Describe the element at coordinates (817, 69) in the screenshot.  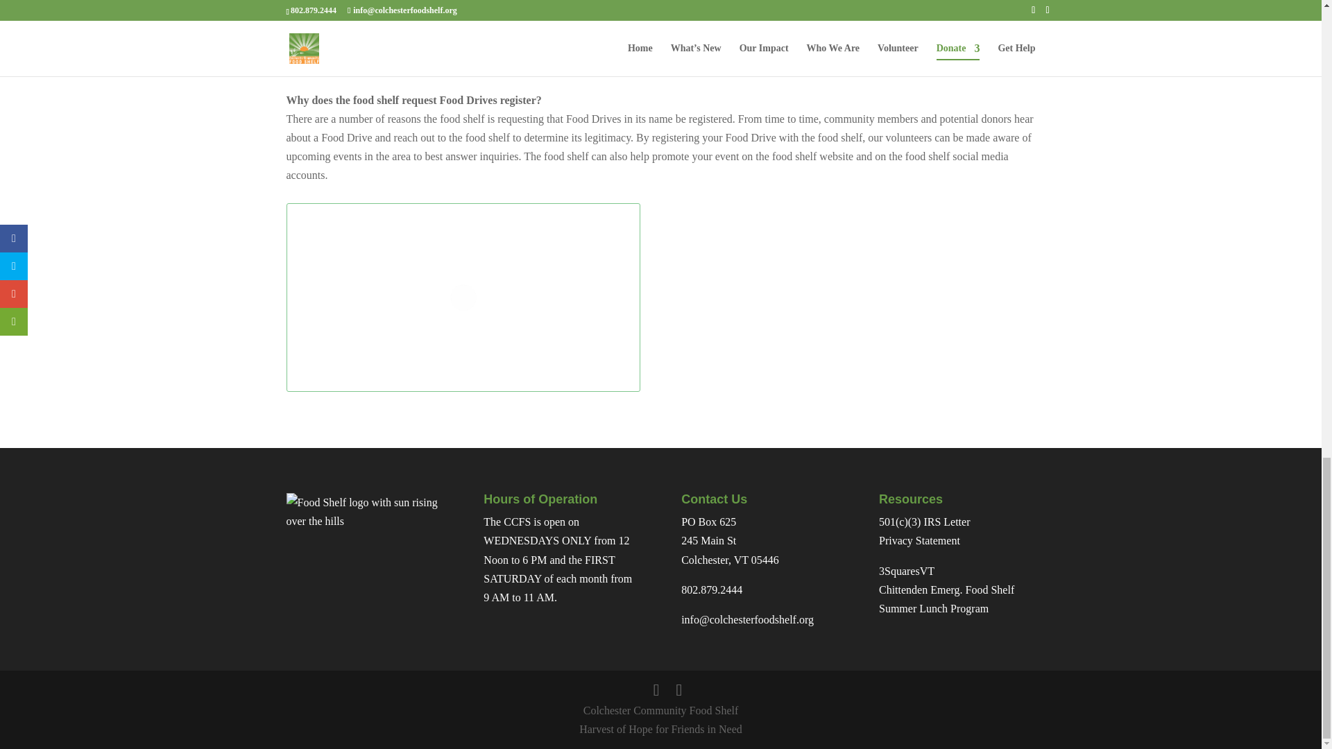
I see `Food Drive Registration Form` at that location.